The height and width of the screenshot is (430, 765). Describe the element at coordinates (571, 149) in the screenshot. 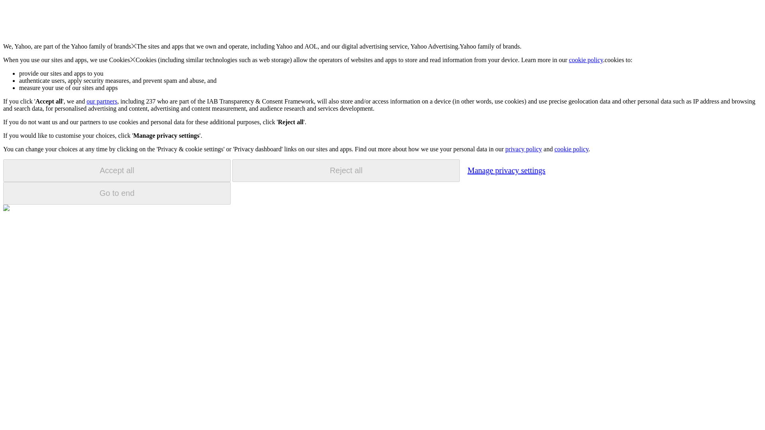

I see `cookie policy` at that location.